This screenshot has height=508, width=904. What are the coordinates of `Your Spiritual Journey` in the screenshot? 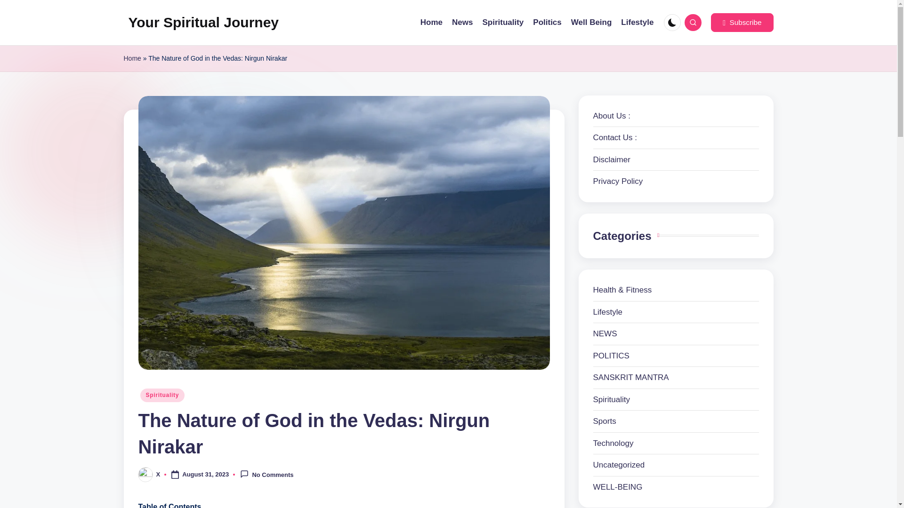 It's located at (203, 23).